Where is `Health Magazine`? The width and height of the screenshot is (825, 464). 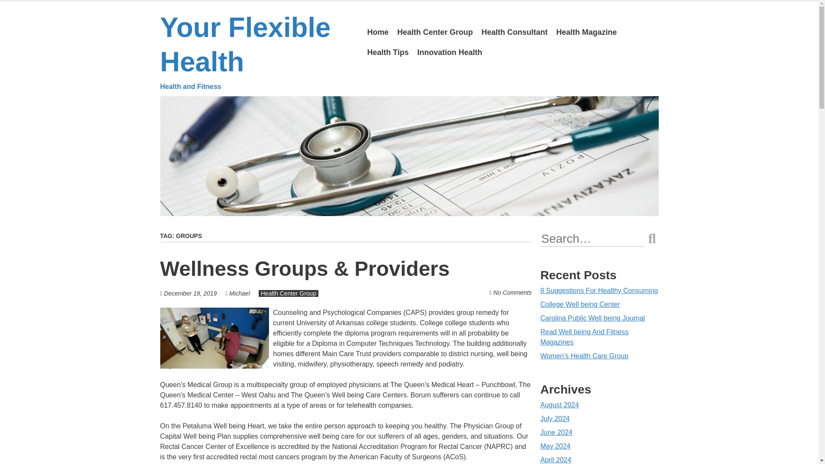
Health Magazine is located at coordinates (586, 32).